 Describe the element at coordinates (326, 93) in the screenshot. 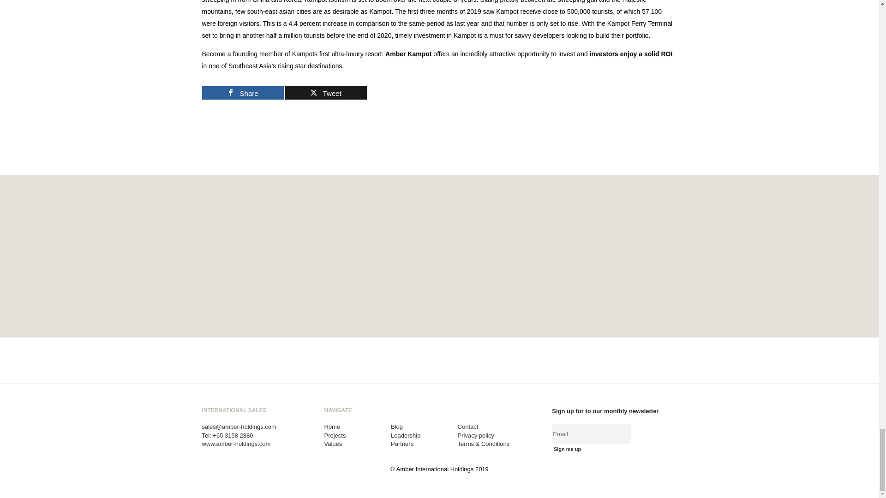

I see `Tweet` at that location.